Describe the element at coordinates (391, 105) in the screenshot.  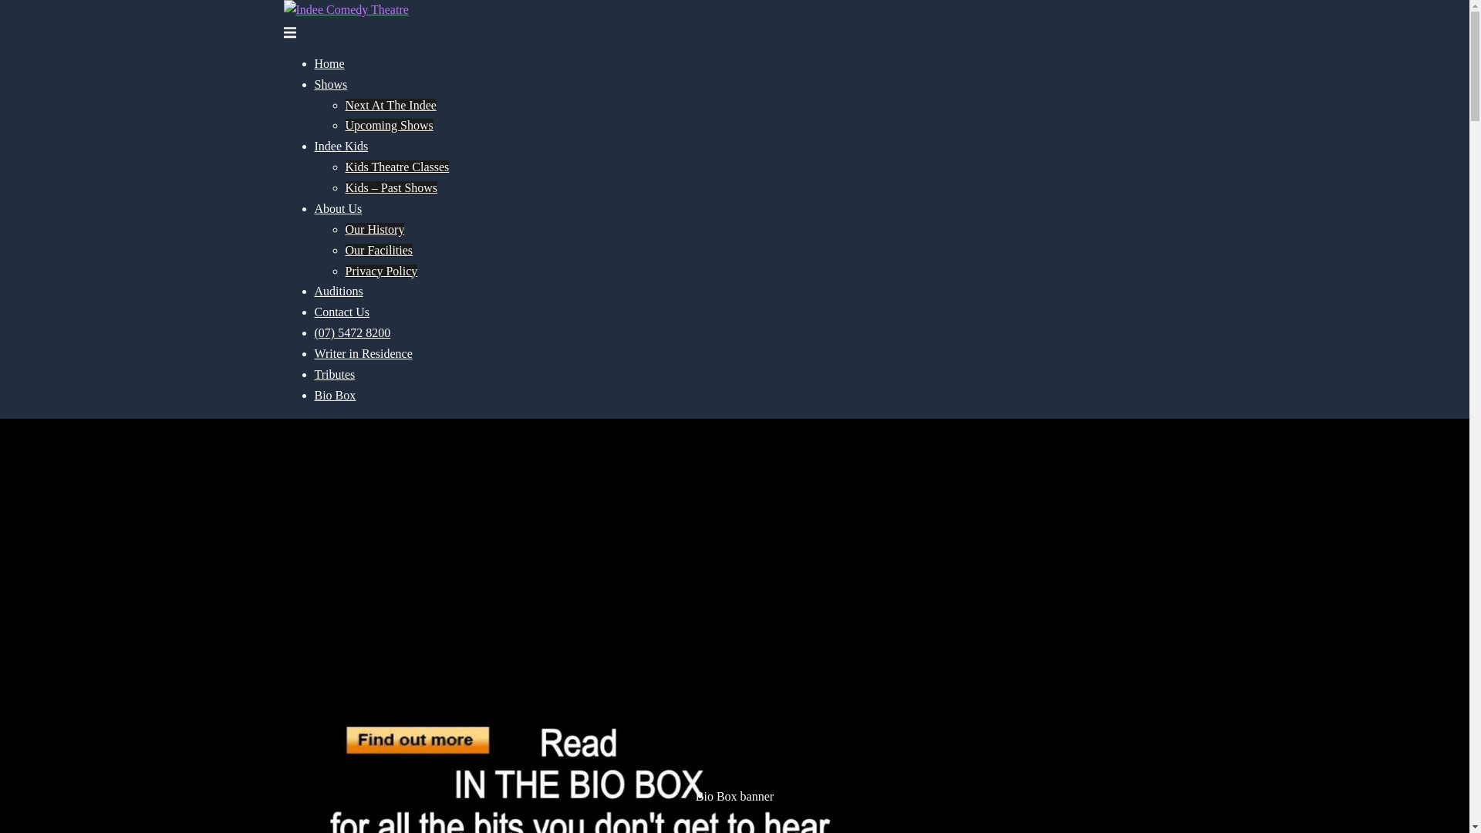
I see `Next At The Indee` at that location.